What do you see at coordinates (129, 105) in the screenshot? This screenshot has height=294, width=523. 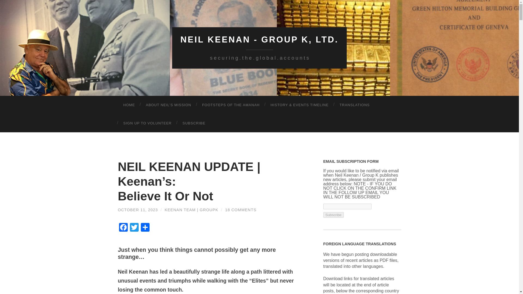 I see `HOME` at bounding box center [129, 105].